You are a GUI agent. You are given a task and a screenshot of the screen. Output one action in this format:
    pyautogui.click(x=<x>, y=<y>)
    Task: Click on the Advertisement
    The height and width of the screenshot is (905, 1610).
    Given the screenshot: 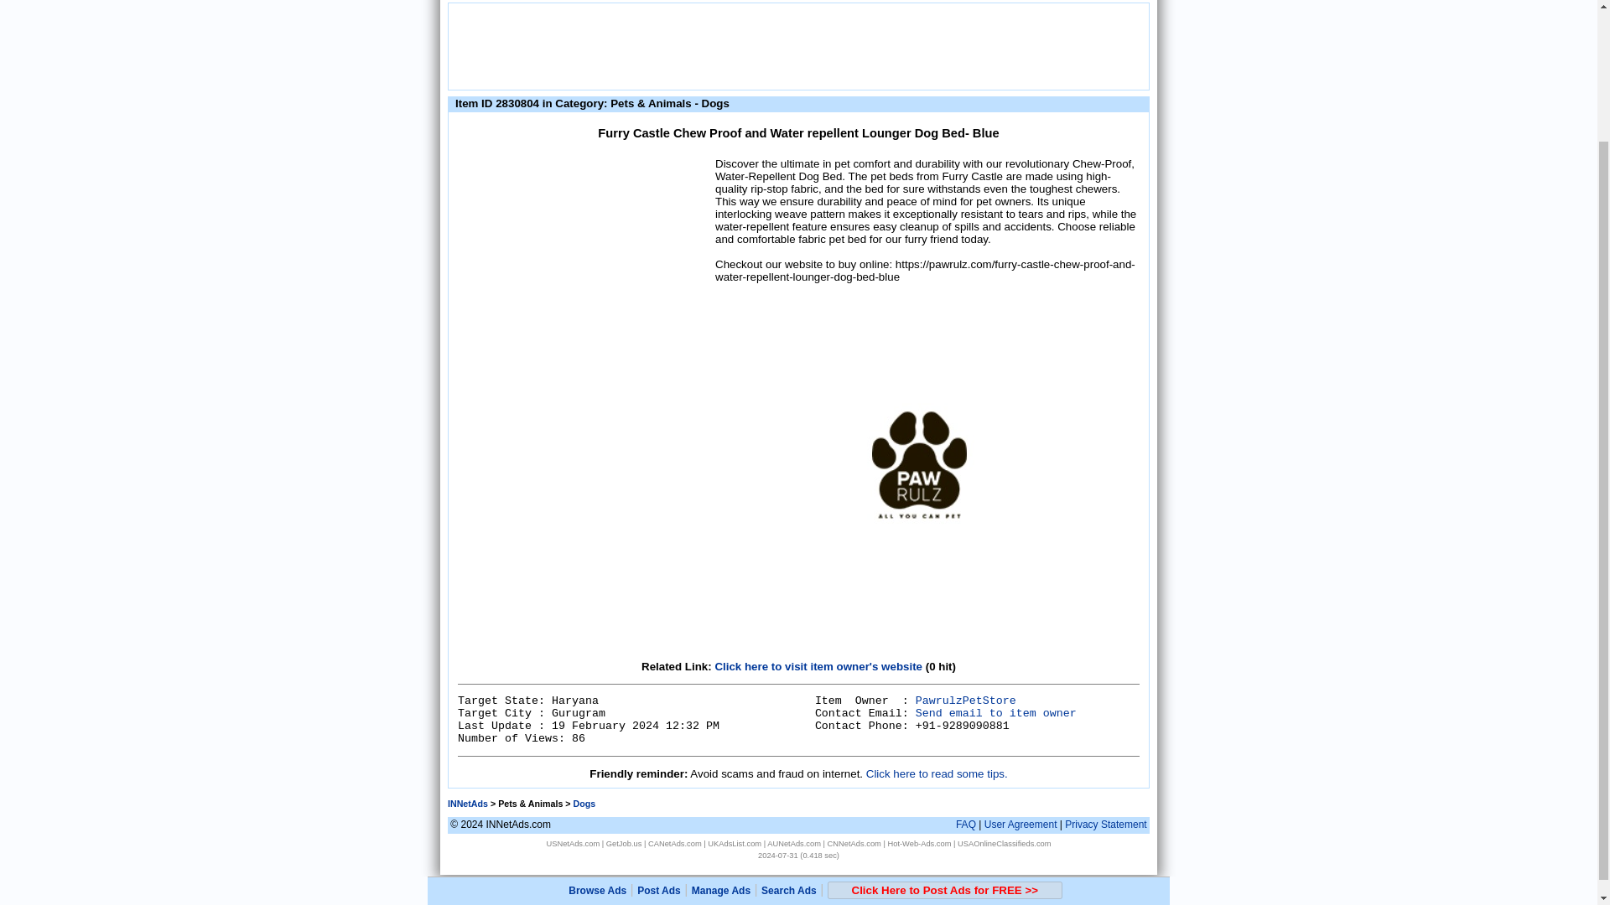 What is the action you would take?
    pyautogui.click(x=797, y=45)
    